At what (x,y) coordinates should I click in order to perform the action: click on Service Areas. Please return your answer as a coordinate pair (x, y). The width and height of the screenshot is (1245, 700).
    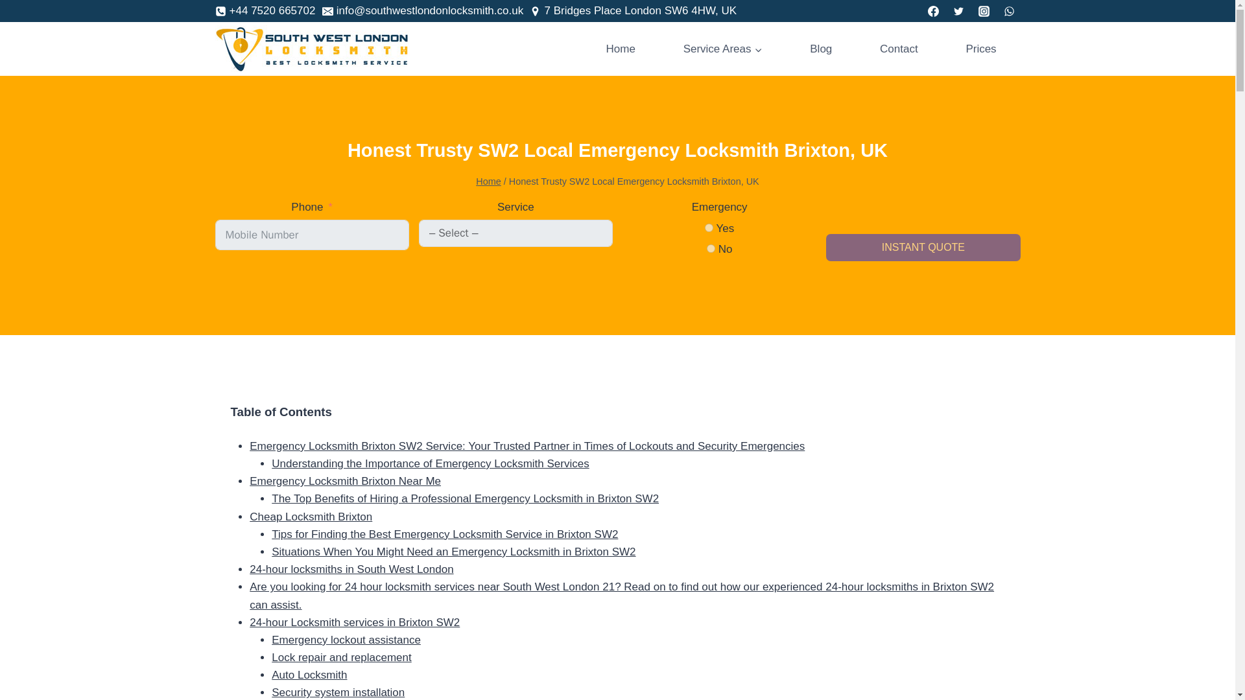
    Looking at the image, I should click on (723, 48).